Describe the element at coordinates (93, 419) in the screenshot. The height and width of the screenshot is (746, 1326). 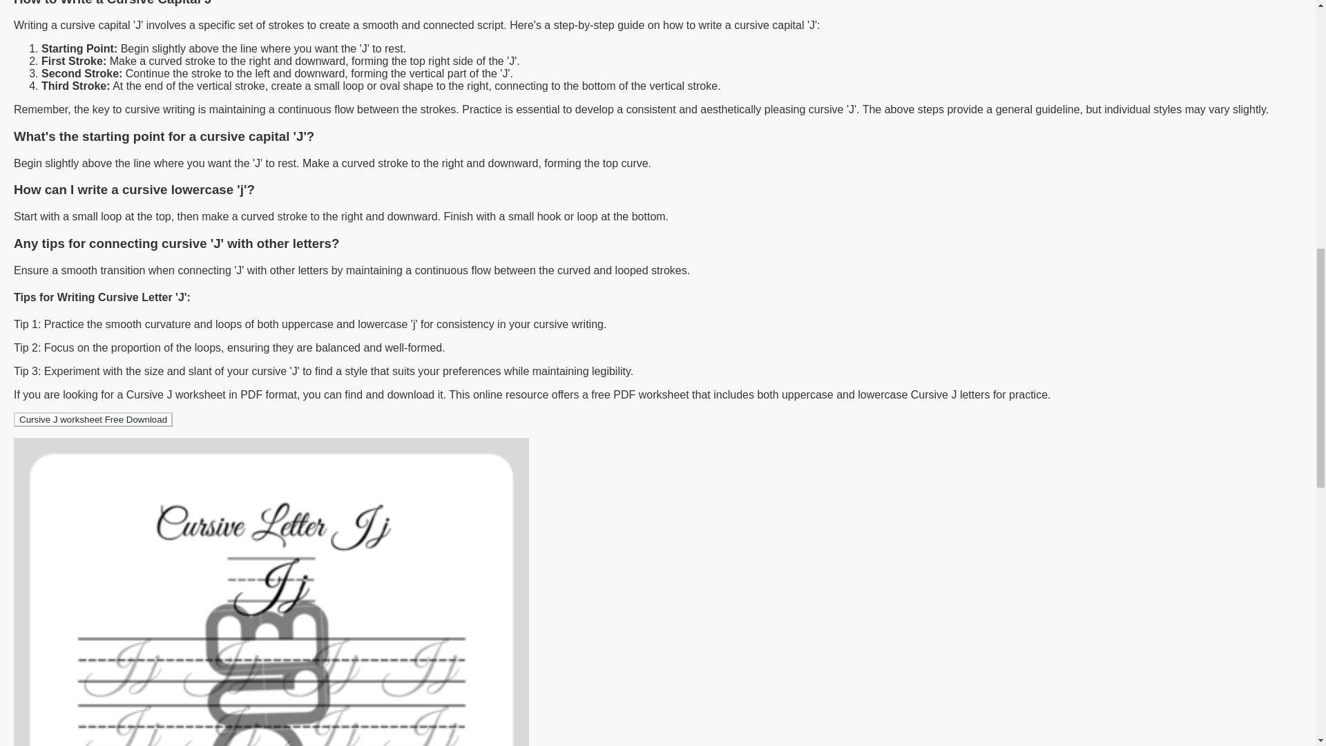
I see `Cursive J worksheet Free Download` at that location.